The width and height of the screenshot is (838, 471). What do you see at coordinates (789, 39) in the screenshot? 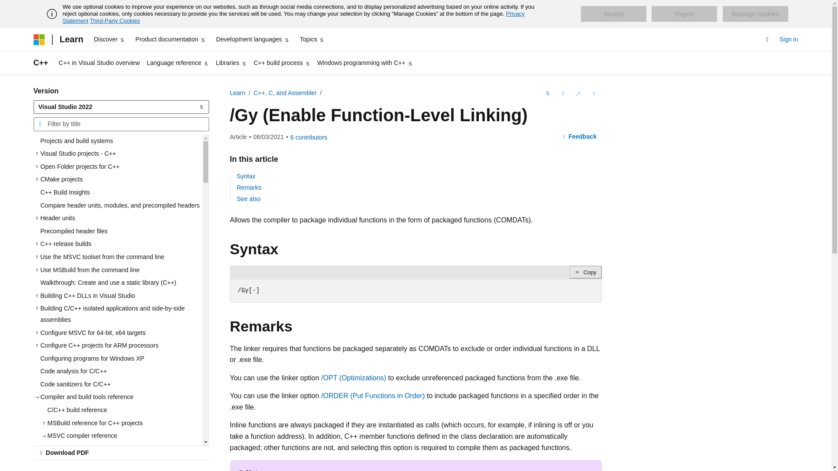
I see `Sign in` at bounding box center [789, 39].